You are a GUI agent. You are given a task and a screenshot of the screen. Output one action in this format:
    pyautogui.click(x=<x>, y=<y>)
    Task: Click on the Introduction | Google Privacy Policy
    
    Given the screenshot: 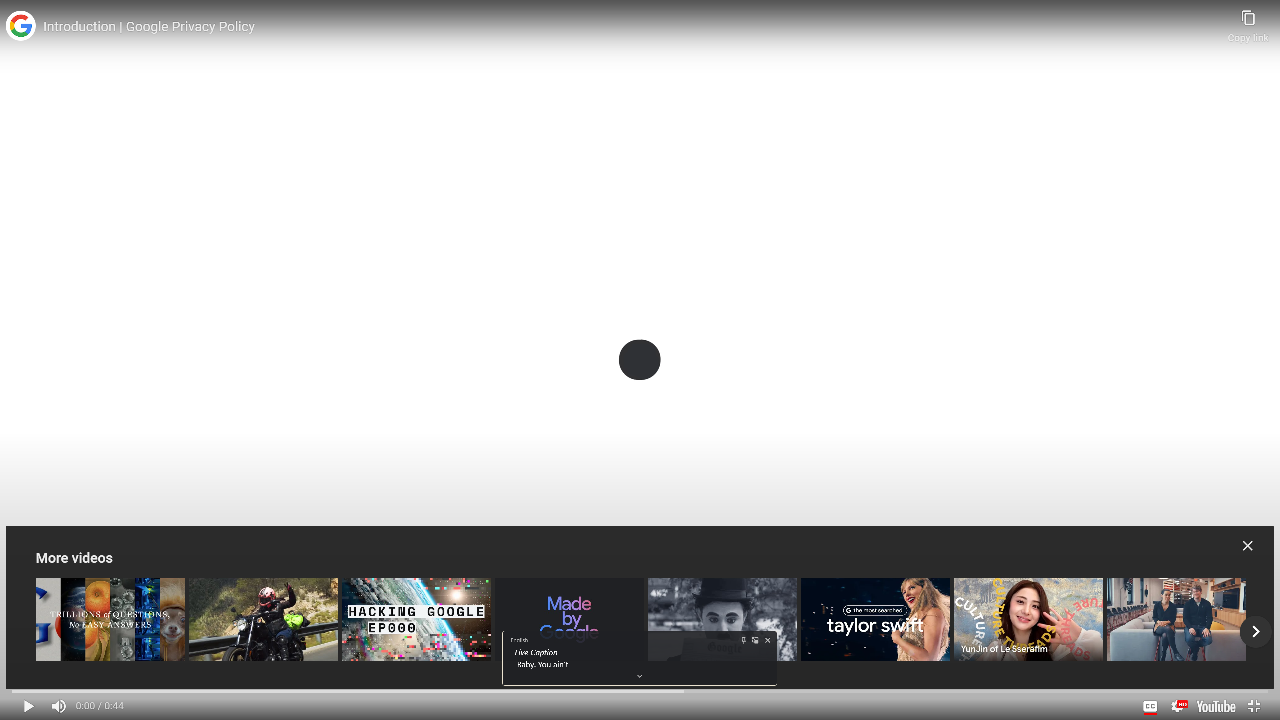 What is the action you would take?
    pyautogui.click(x=633, y=27)
    